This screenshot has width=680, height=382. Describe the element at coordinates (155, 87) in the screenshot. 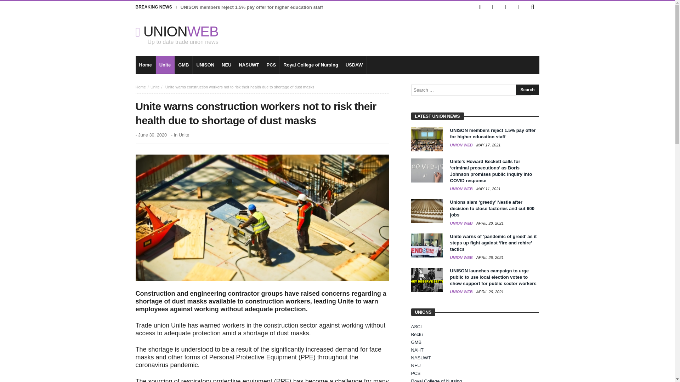

I see `Unite` at that location.